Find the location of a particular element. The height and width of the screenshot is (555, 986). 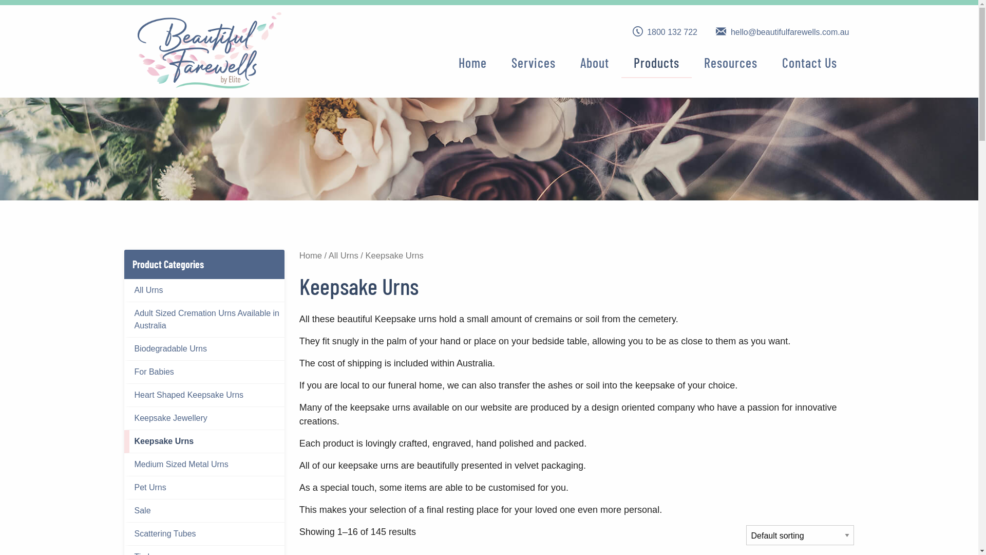

1800 132 722 is located at coordinates (667, 32).